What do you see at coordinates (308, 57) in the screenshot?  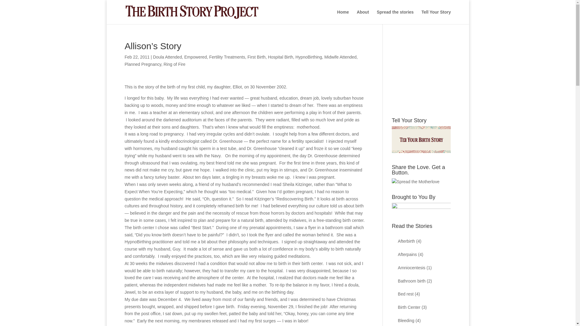 I see `HypnoBirthing` at bounding box center [308, 57].